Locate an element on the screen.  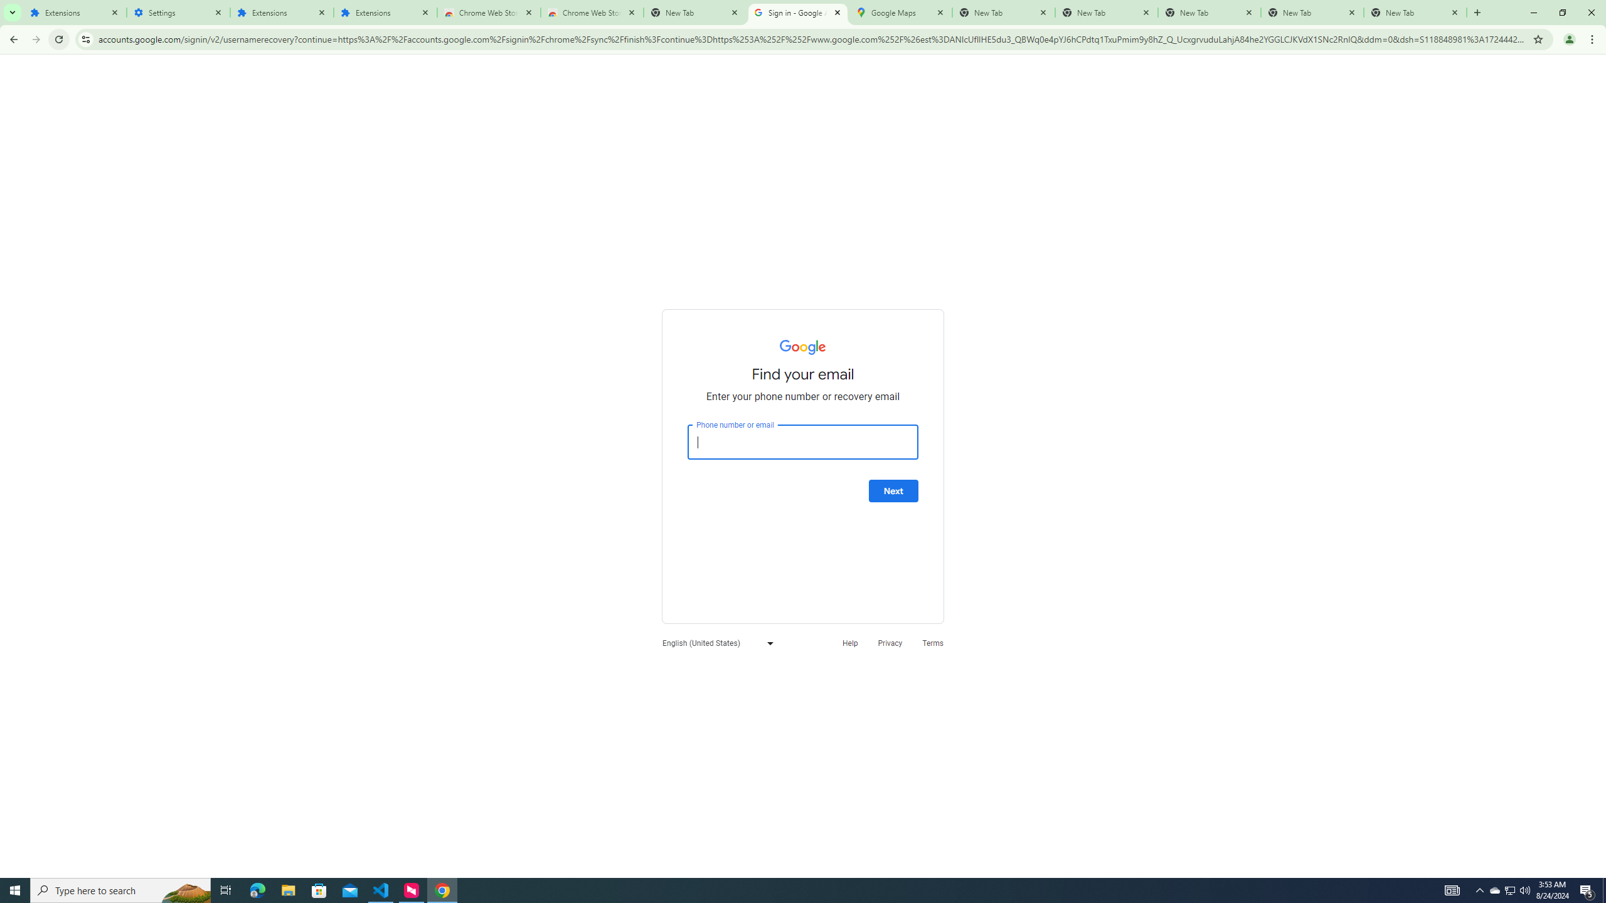
New Tab is located at coordinates (1415, 13).